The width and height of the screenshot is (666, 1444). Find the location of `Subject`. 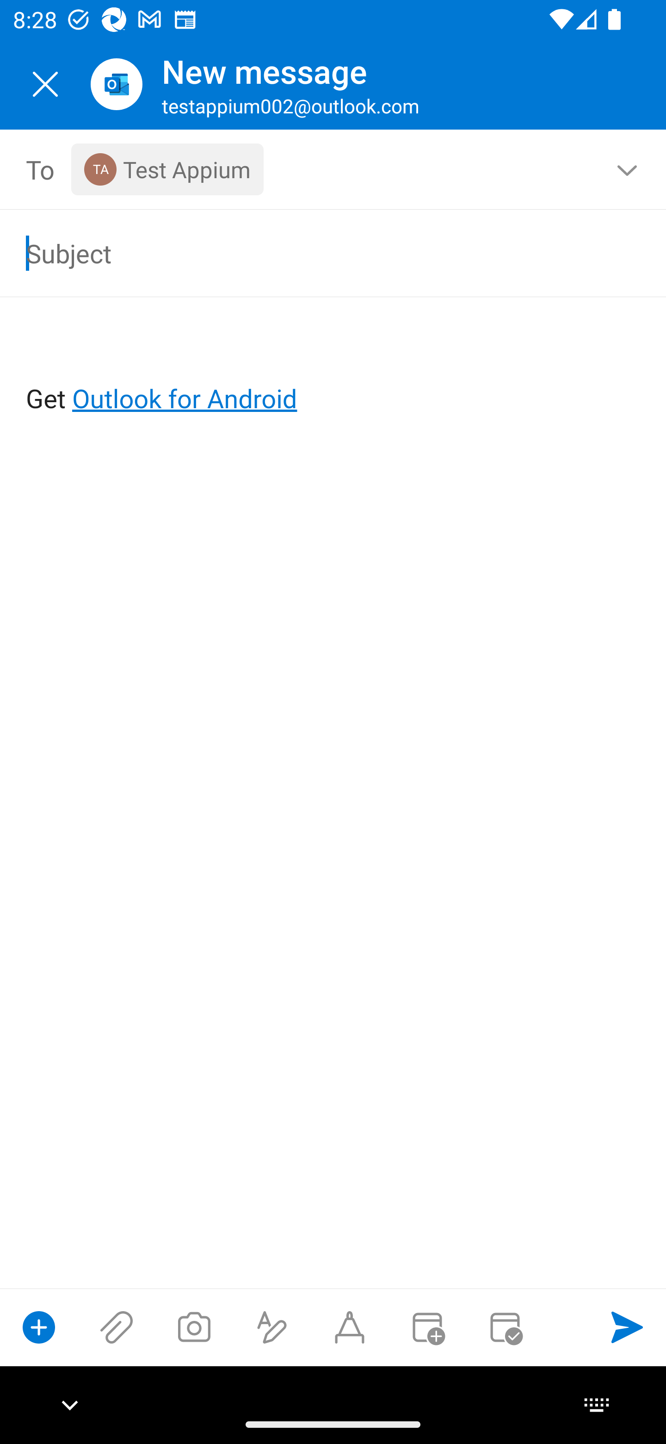

Subject is located at coordinates (307, 253).